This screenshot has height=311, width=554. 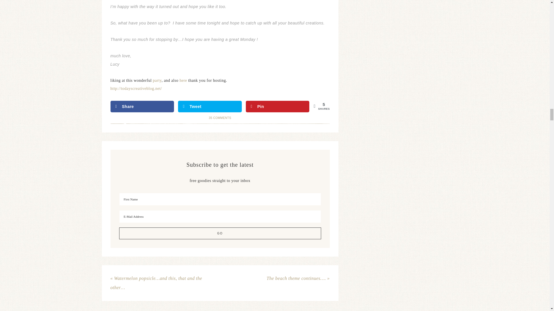 What do you see at coordinates (220, 233) in the screenshot?
I see `Go` at bounding box center [220, 233].